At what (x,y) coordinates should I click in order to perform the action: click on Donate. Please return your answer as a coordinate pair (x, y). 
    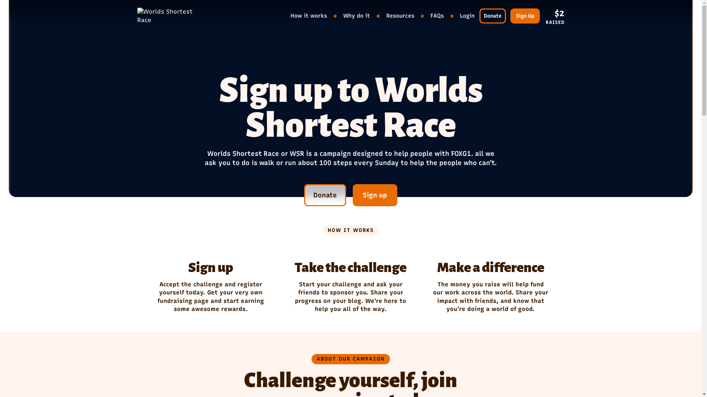
    Looking at the image, I should click on (493, 16).